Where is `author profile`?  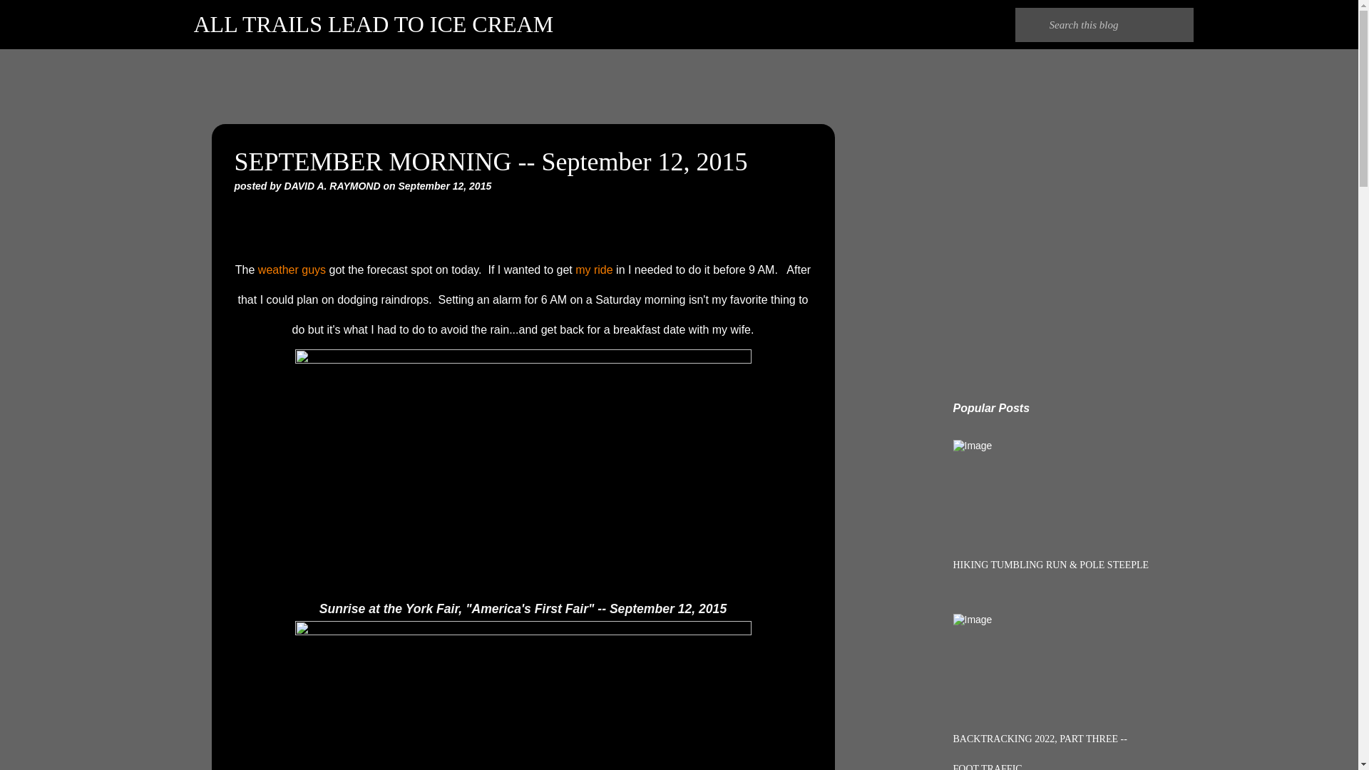 author profile is located at coordinates (334, 185).